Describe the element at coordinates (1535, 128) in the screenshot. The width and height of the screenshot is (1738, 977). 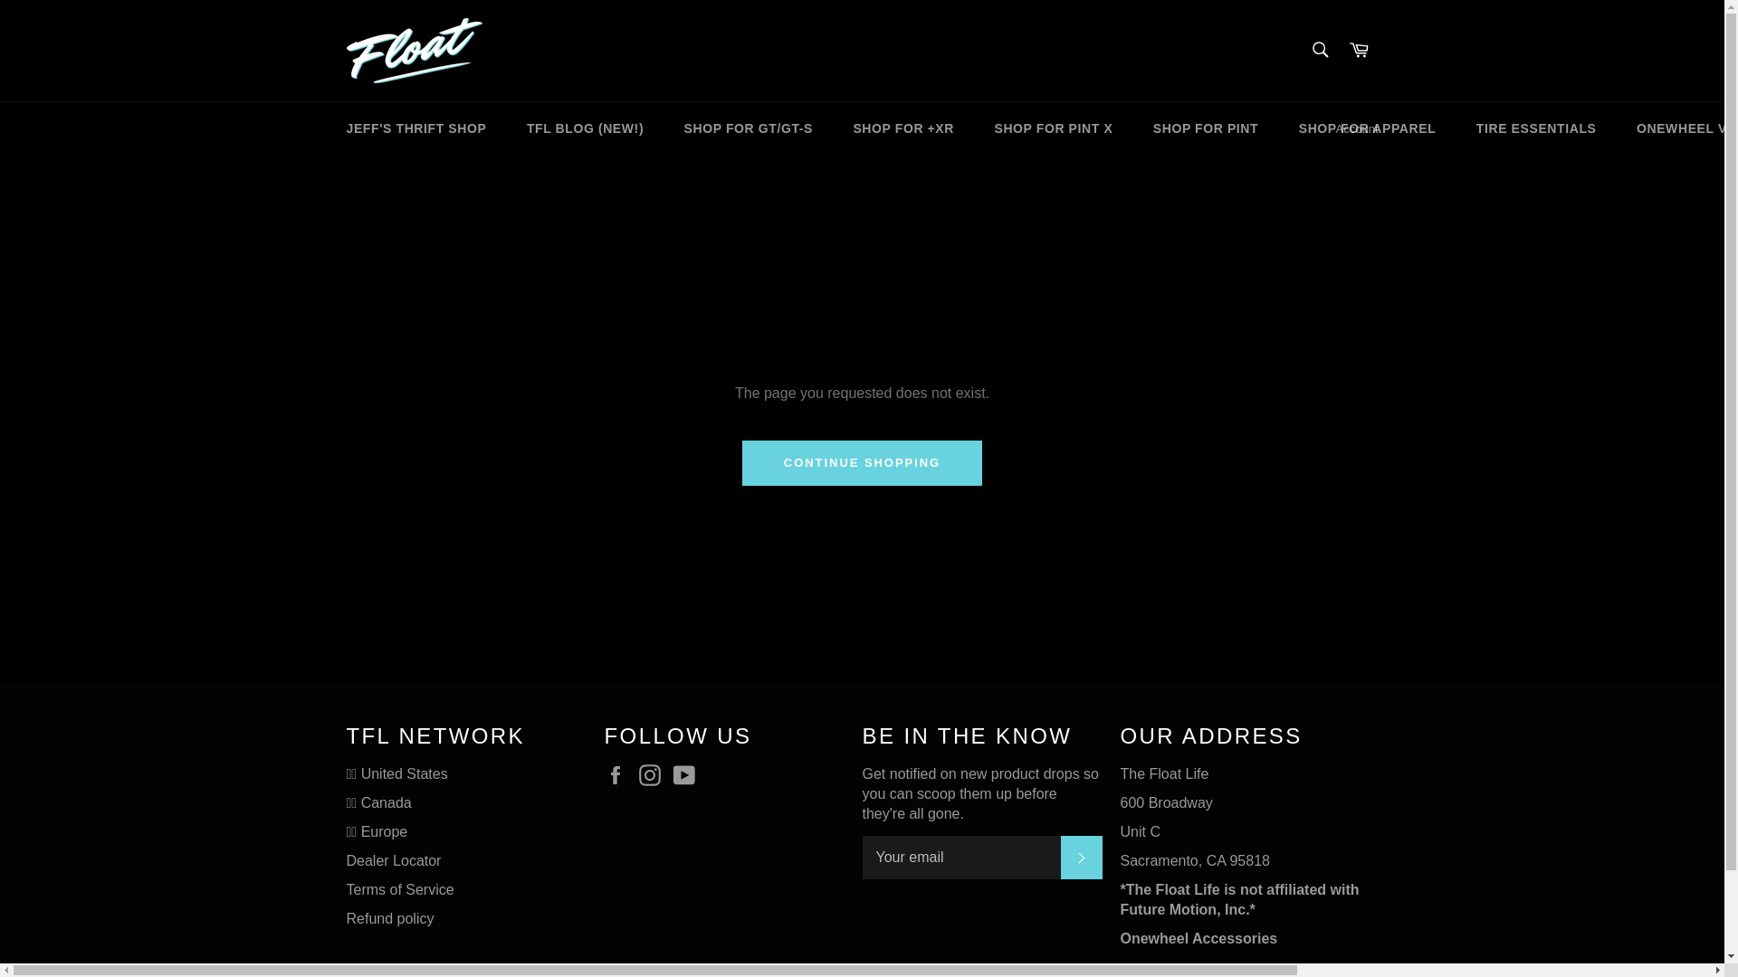
I see `TIRE ESSENTIALS` at that location.